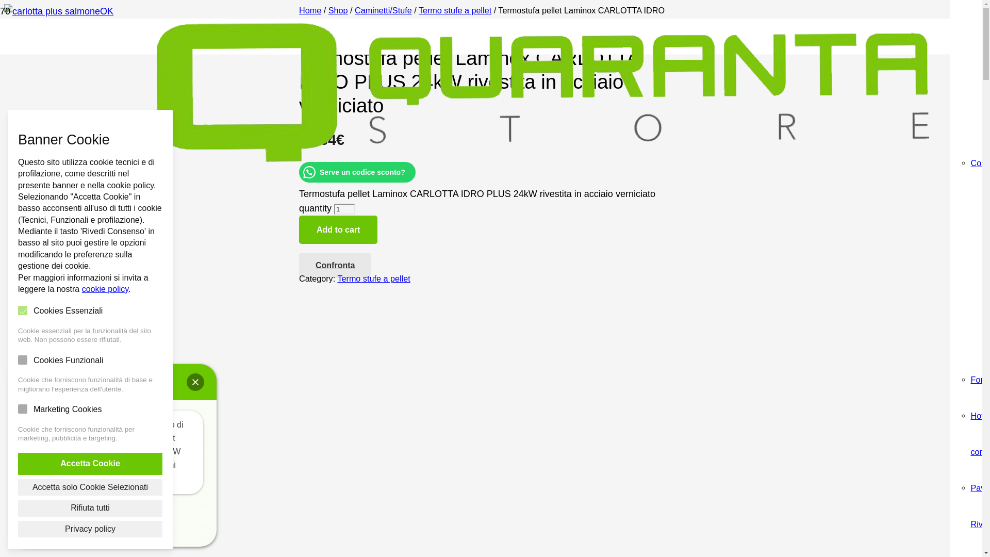 Image resolution: width=990 pixels, height=557 pixels. What do you see at coordinates (980, 380) in the screenshot?
I see `Forni` at bounding box center [980, 380].